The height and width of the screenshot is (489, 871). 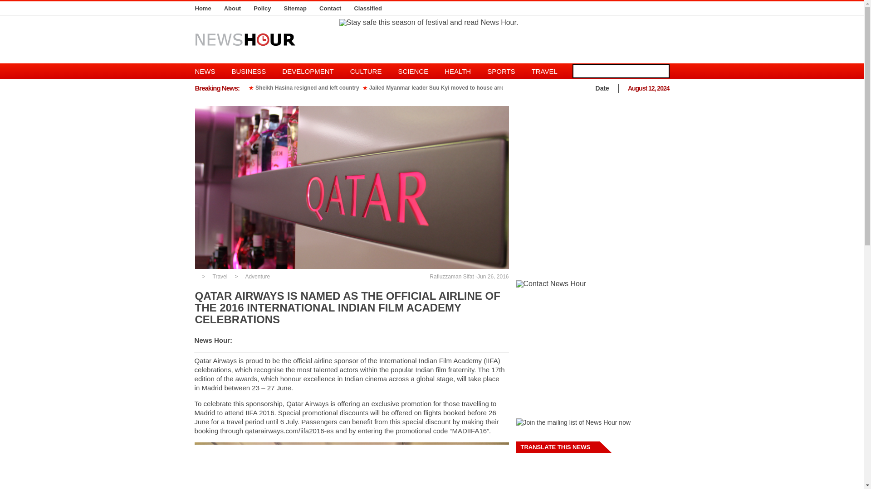 I want to click on Contact, so click(x=330, y=8).